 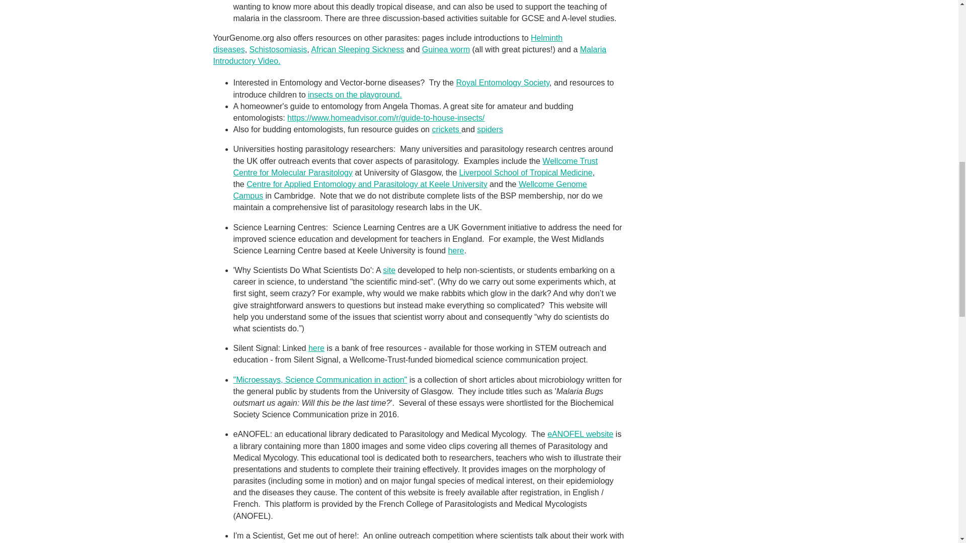 I want to click on Helminth diseases, so click(x=388, y=43).